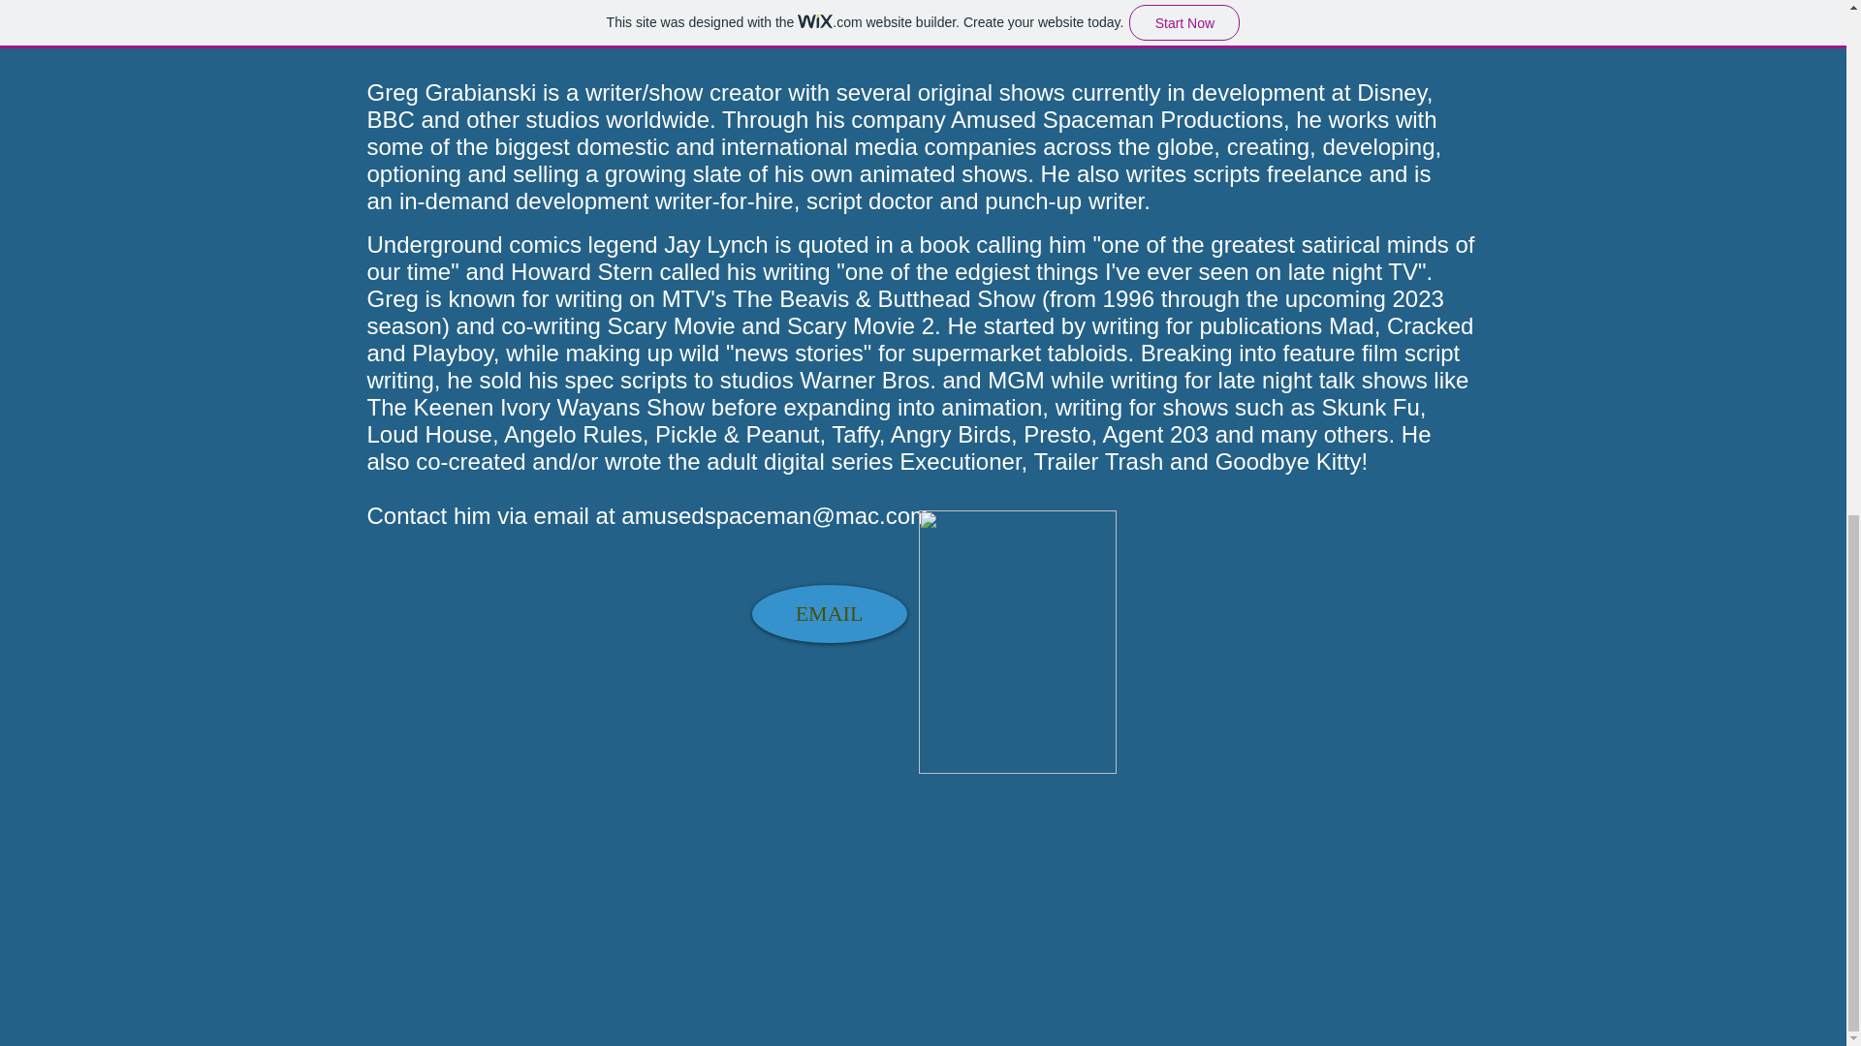 This screenshot has width=1861, height=1046. What do you see at coordinates (830, 614) in the screenshot?
I see `EMAIL` at bounding box center [830, 614].